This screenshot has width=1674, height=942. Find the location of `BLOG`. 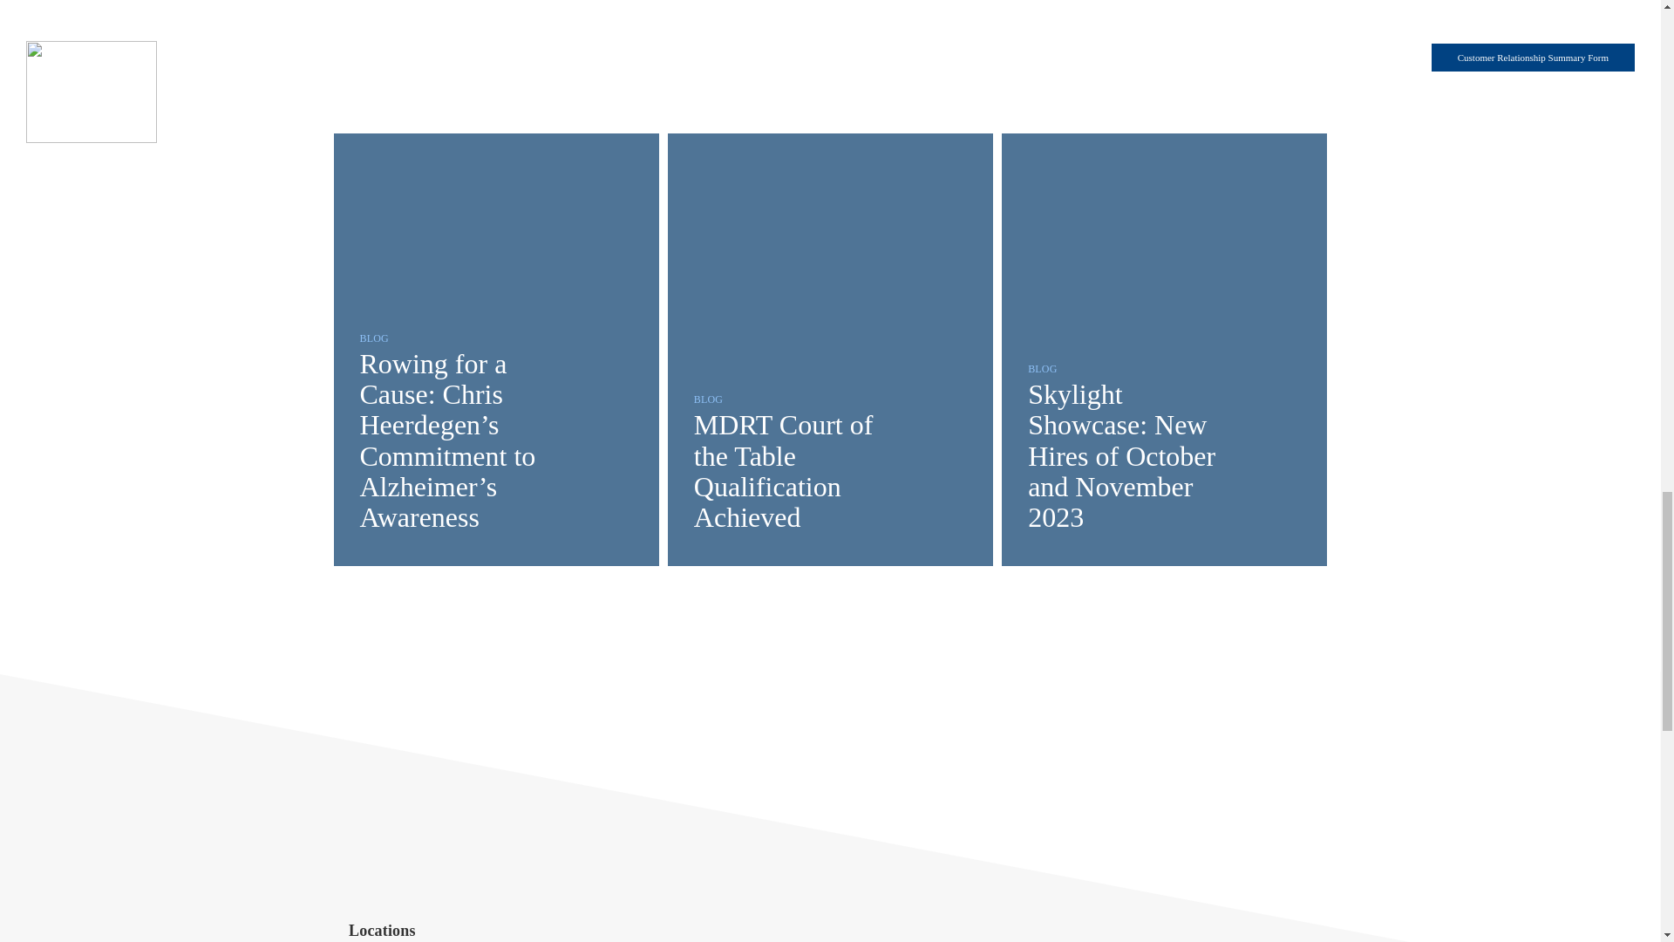

BLOG is located at coordinates (373, 337).